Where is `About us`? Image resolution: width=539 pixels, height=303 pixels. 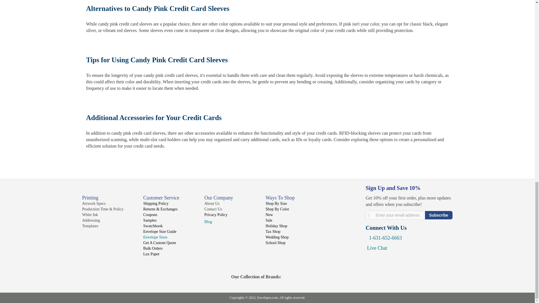 About us is located at coordinates (212, 204).